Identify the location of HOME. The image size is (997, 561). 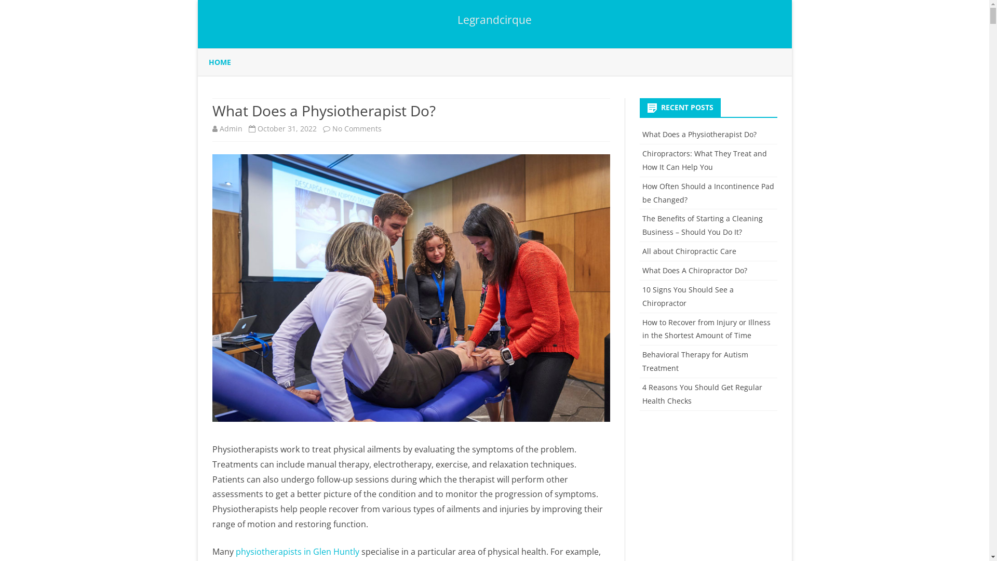
(220, 62).